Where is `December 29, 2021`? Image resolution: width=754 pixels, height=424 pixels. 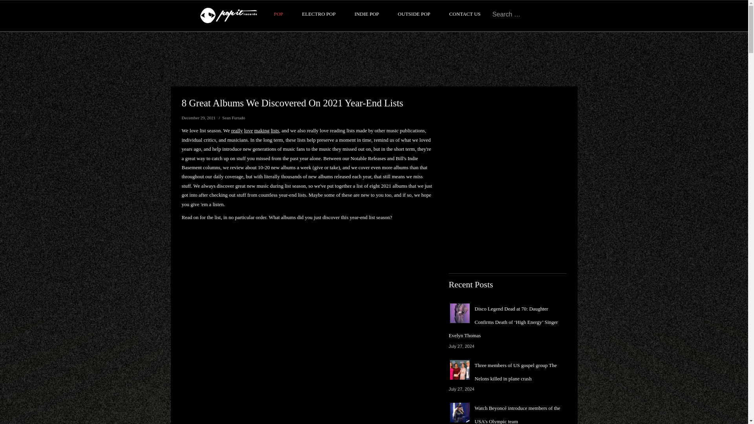
December 29, 2021 is located at coordinates (198, 117).